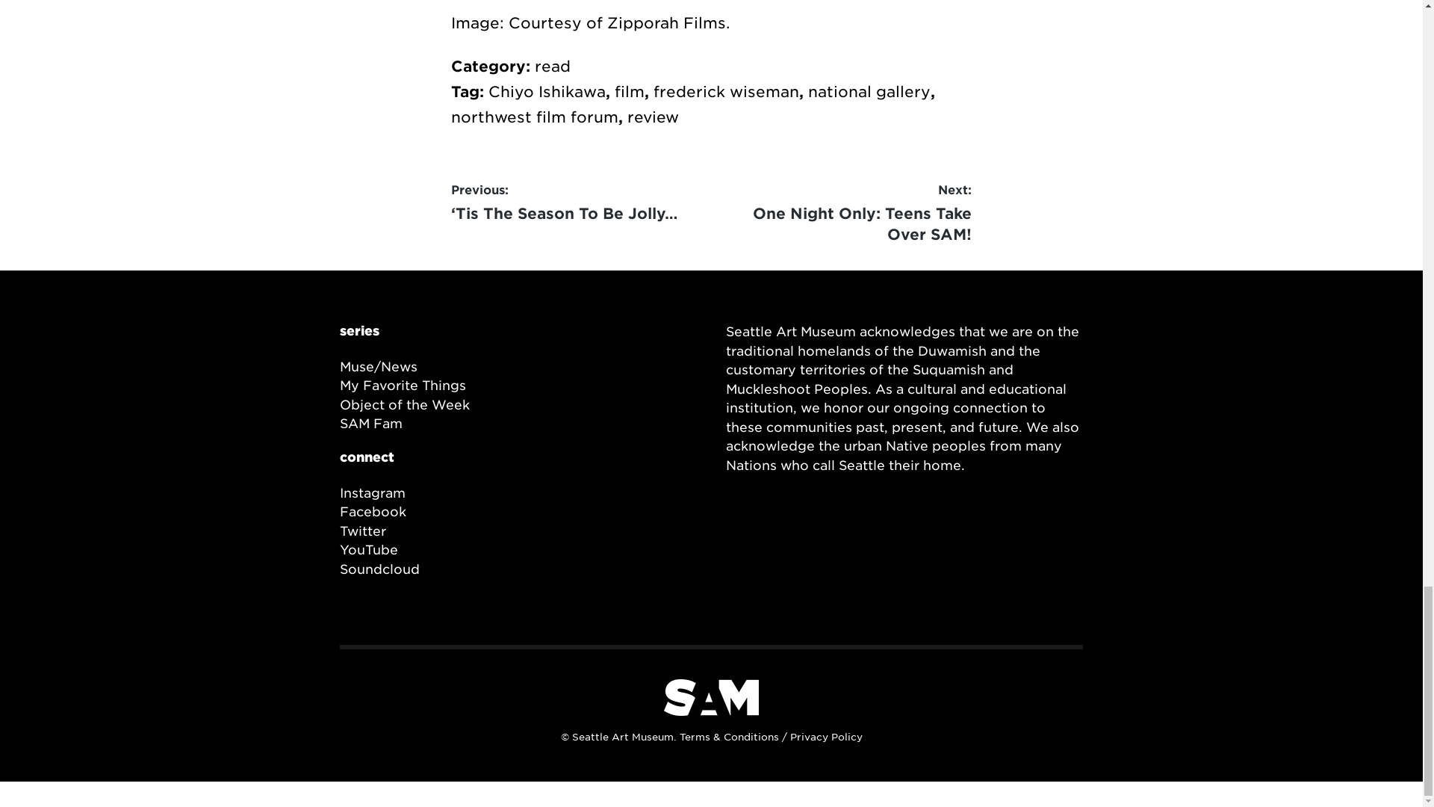 Image resolution: width=1434 pixels, height=807 pixels. I want to click on northwest film forum, so click(371, 423).